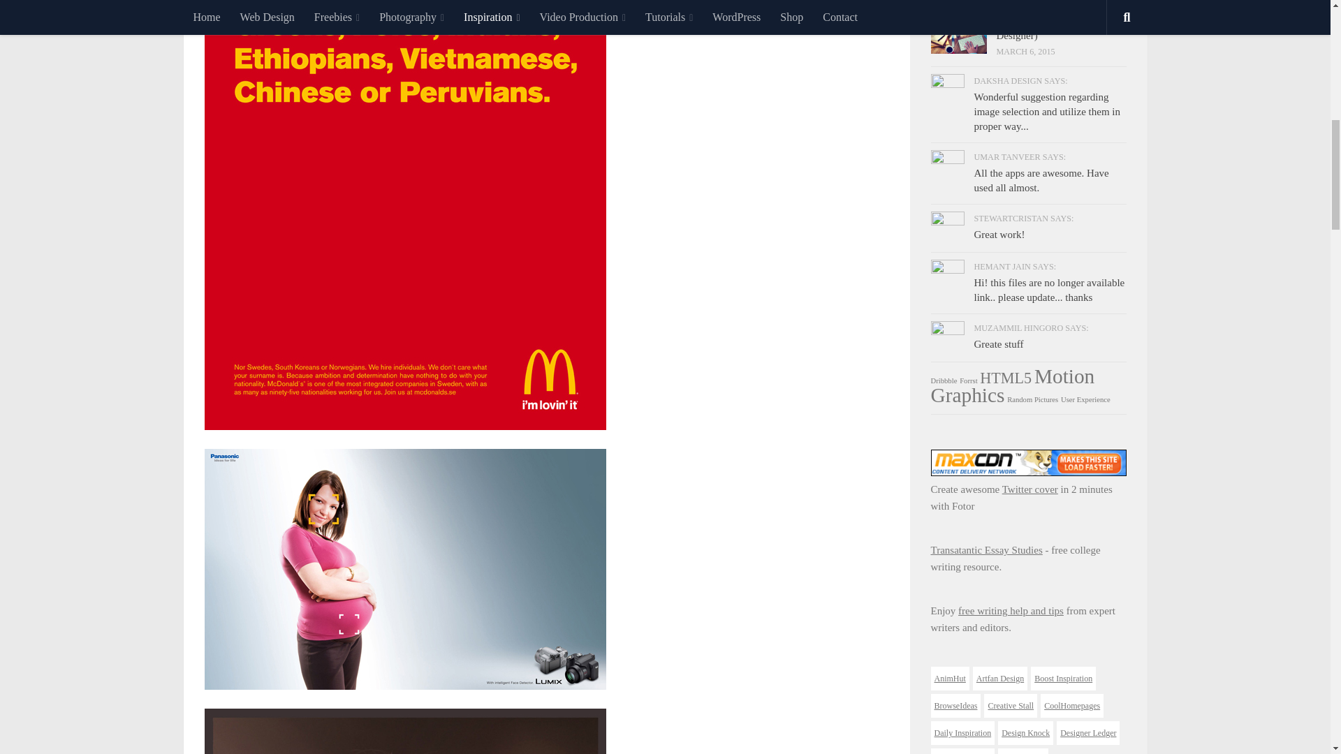 This screenshot has width=1341, height=754. What do you see at coordinates (404, 569) in the screenshot?
I see `Creative and Funny Controversial Ads` at bounding box center [404, 569].